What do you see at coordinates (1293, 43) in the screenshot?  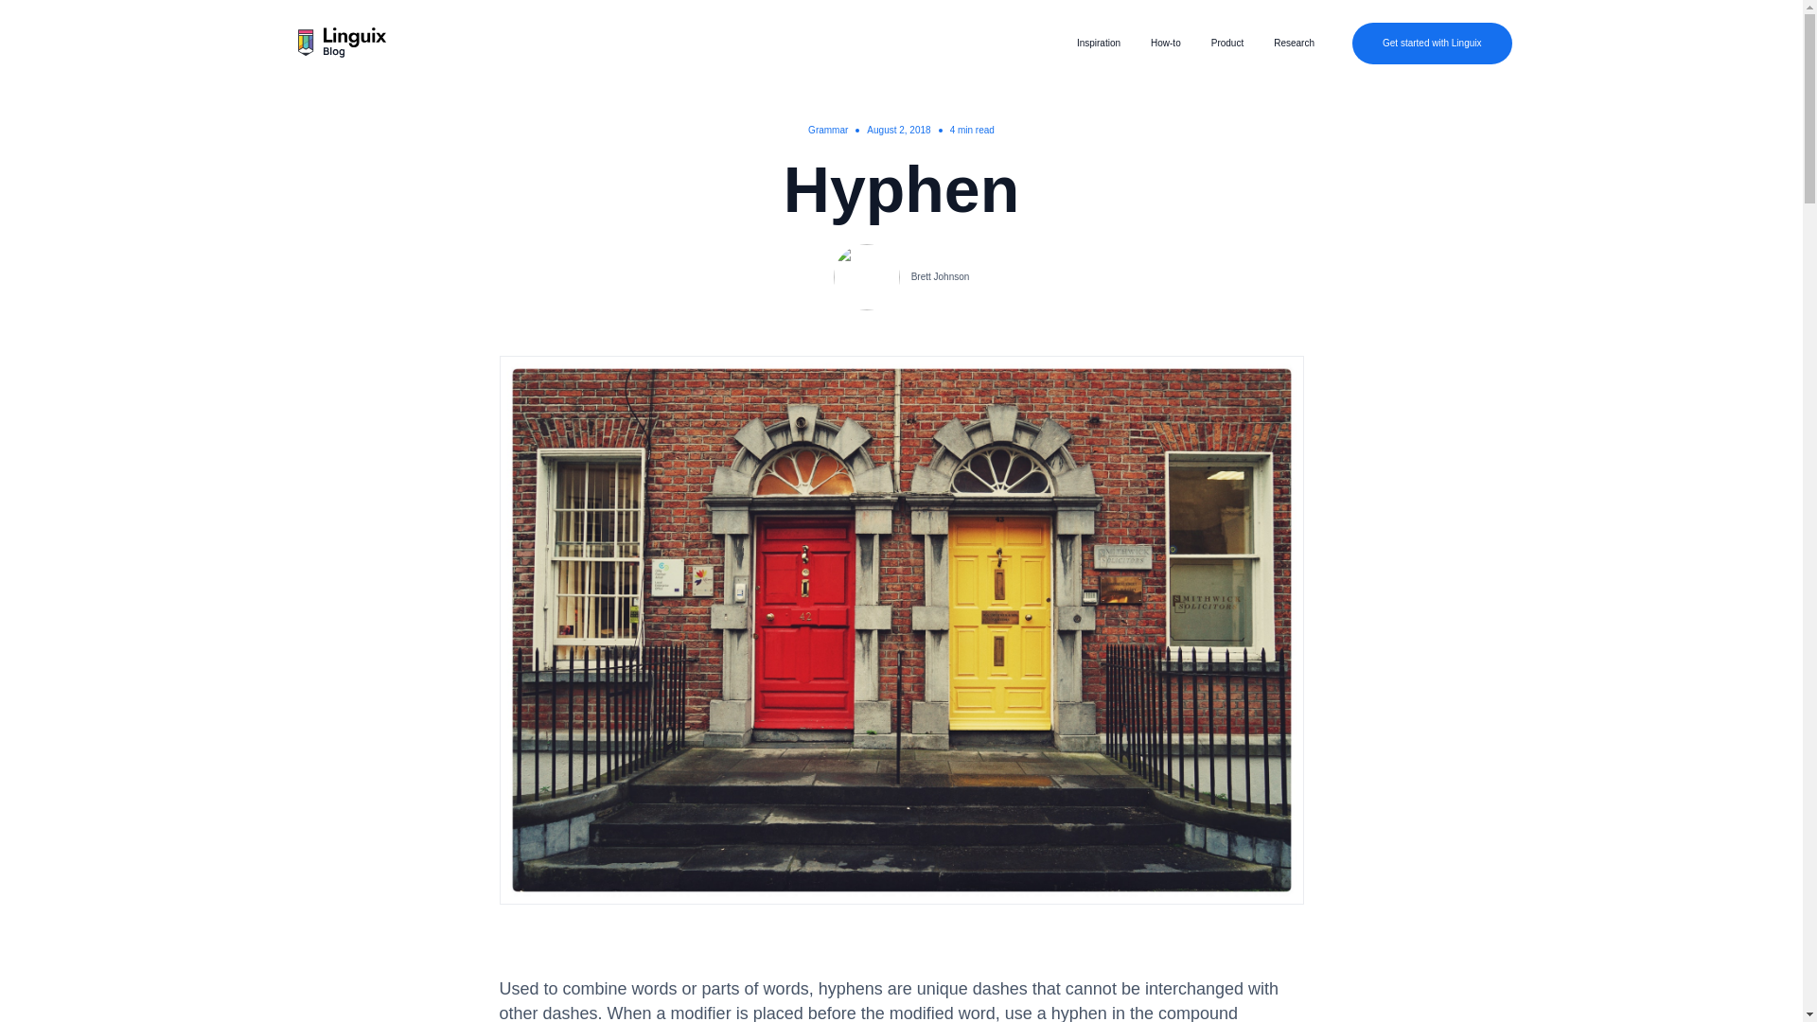 I see `Research` at bounding box center [1293, 43].